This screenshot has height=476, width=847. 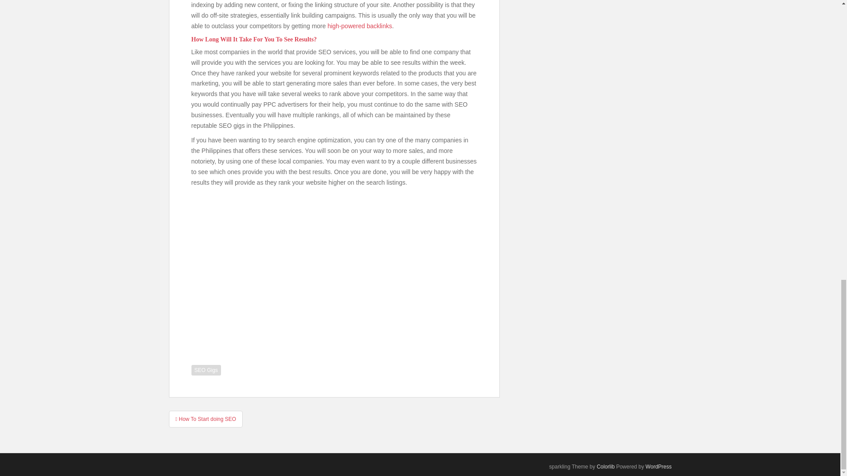 What do you see at coordinates (359, 26) in the screenshot?
I see `high-powered backlinks` at bounding box center [359, 26].